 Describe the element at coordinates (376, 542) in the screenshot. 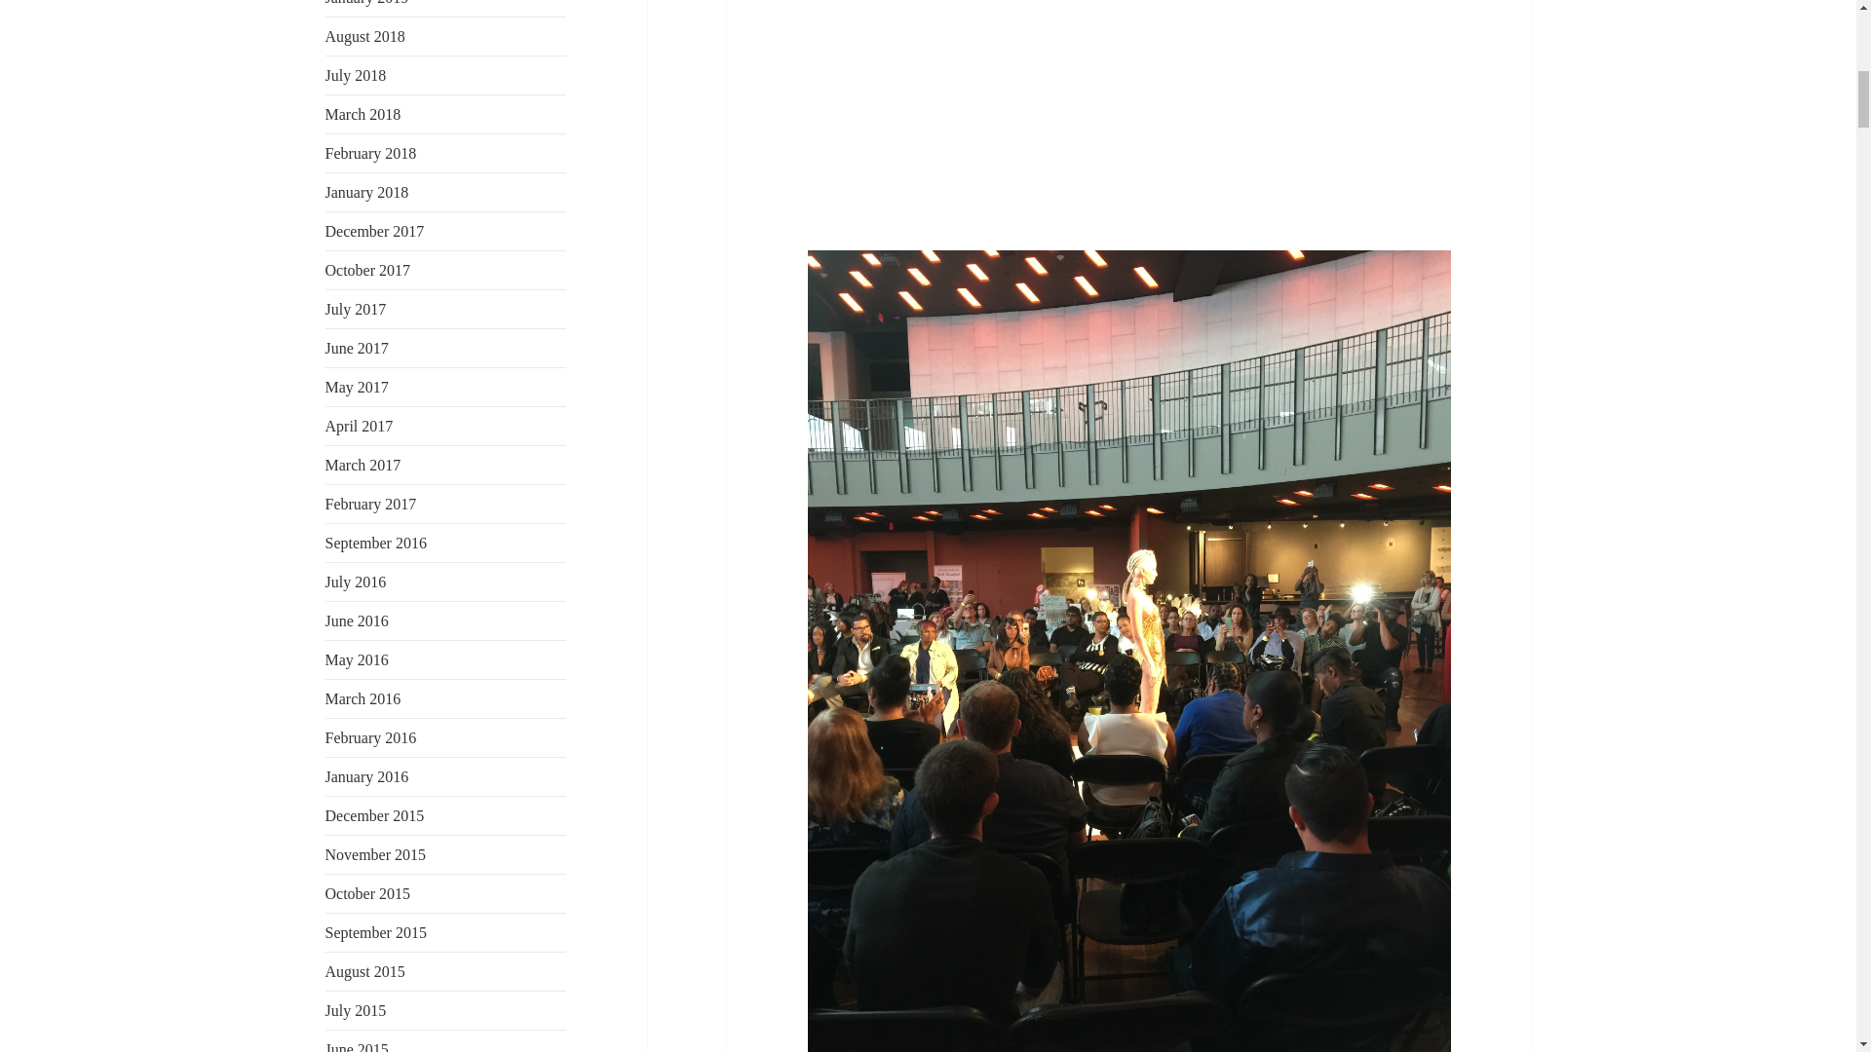

I see `September 2016` at that location.